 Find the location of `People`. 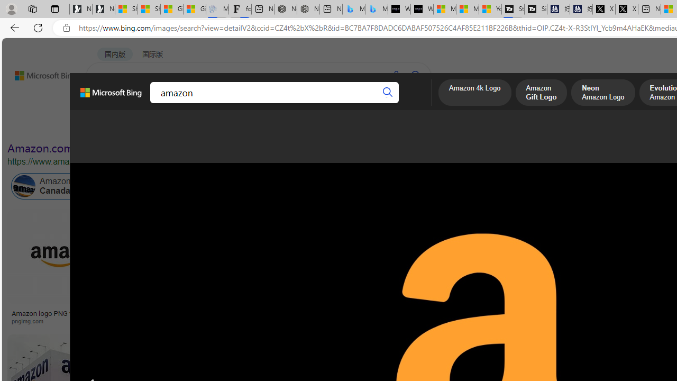

People is located at coordinates (275, 126).